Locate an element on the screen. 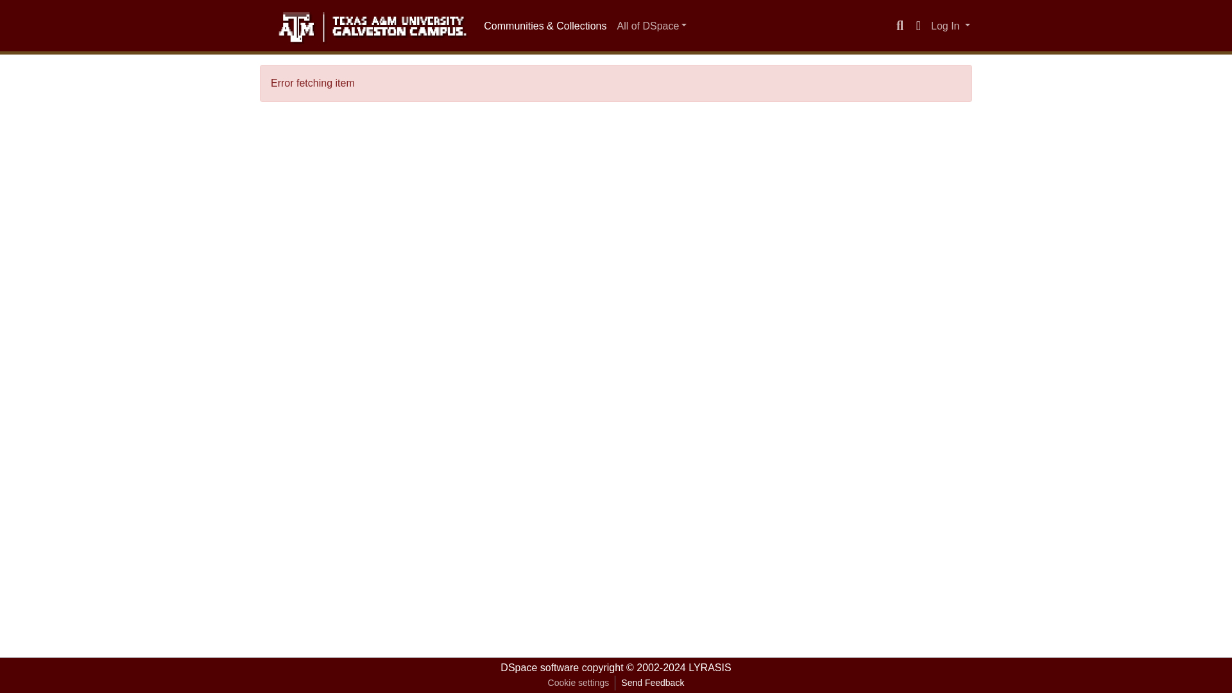 The image size is (1232, 693). DSpace software is located at coordinates (539, 667).